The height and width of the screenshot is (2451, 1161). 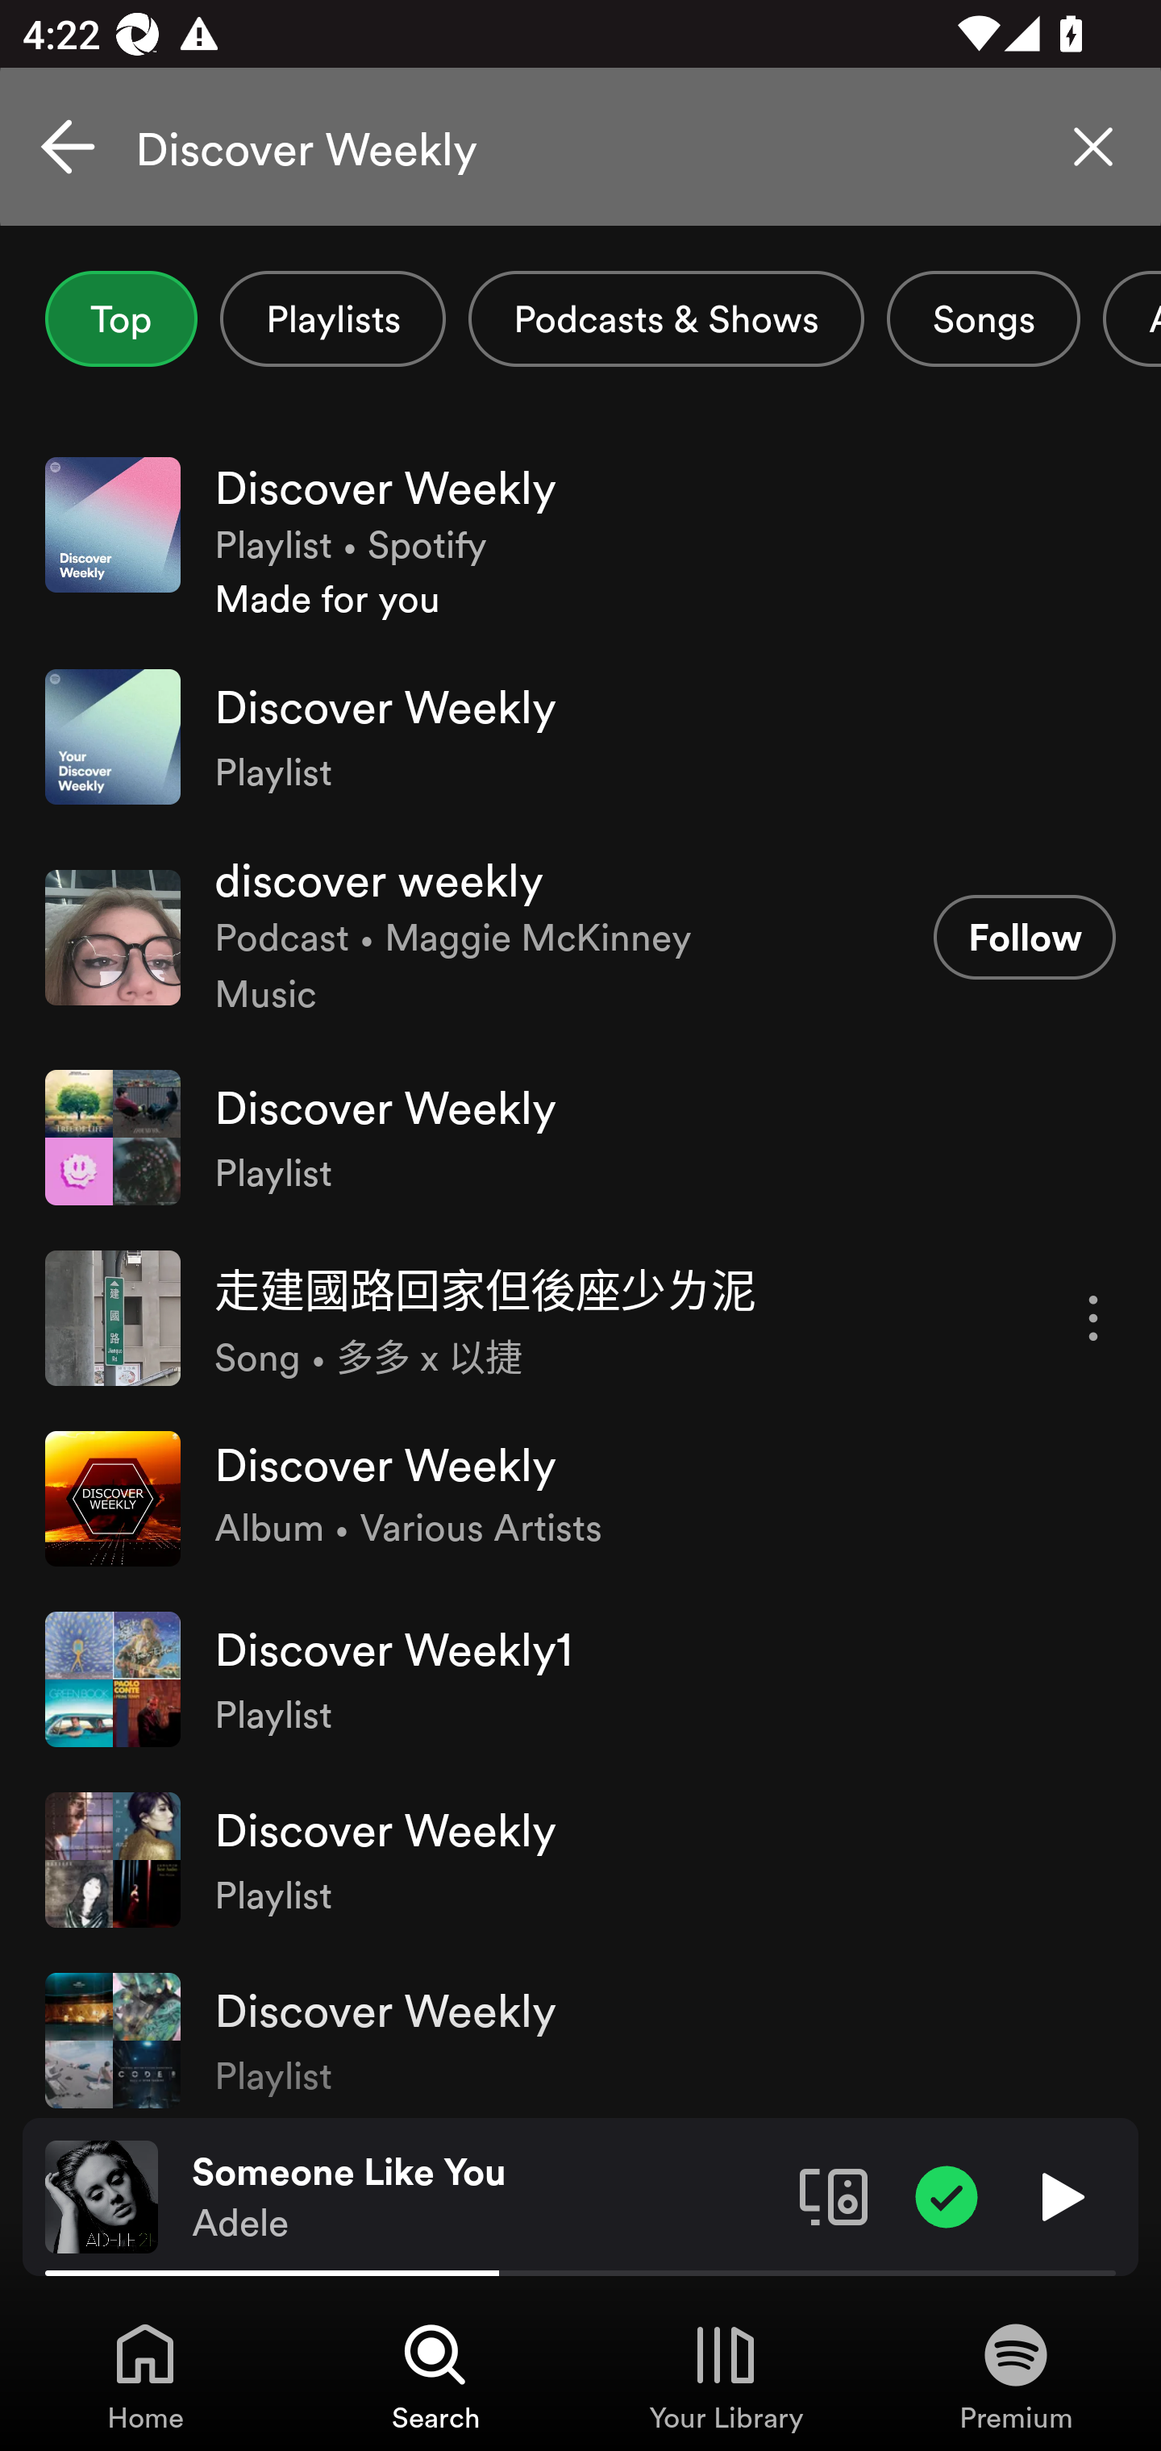 What do you see at coordinates (145, 2375) in the screenshot?
I see `Home, Tab 1 of 4 Home Home` at bounding box center [145, 2375].